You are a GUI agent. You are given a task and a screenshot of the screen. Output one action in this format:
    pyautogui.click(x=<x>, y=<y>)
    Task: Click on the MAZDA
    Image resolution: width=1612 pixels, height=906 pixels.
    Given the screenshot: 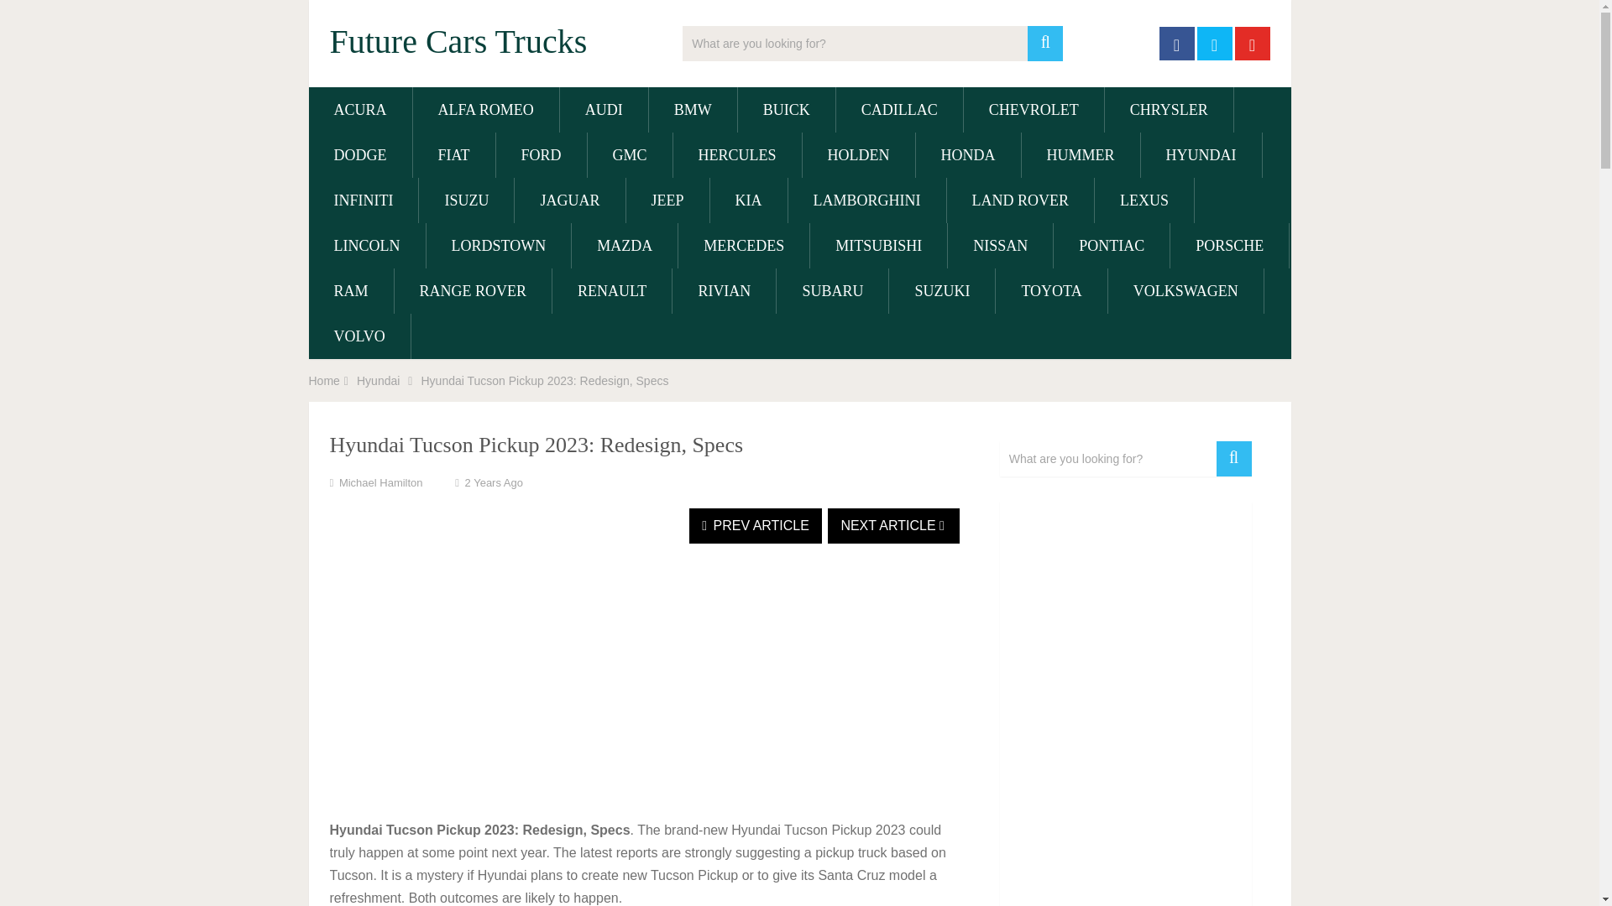 What is the action you would take?
    pyautogui.click(x=625, y=245)
    